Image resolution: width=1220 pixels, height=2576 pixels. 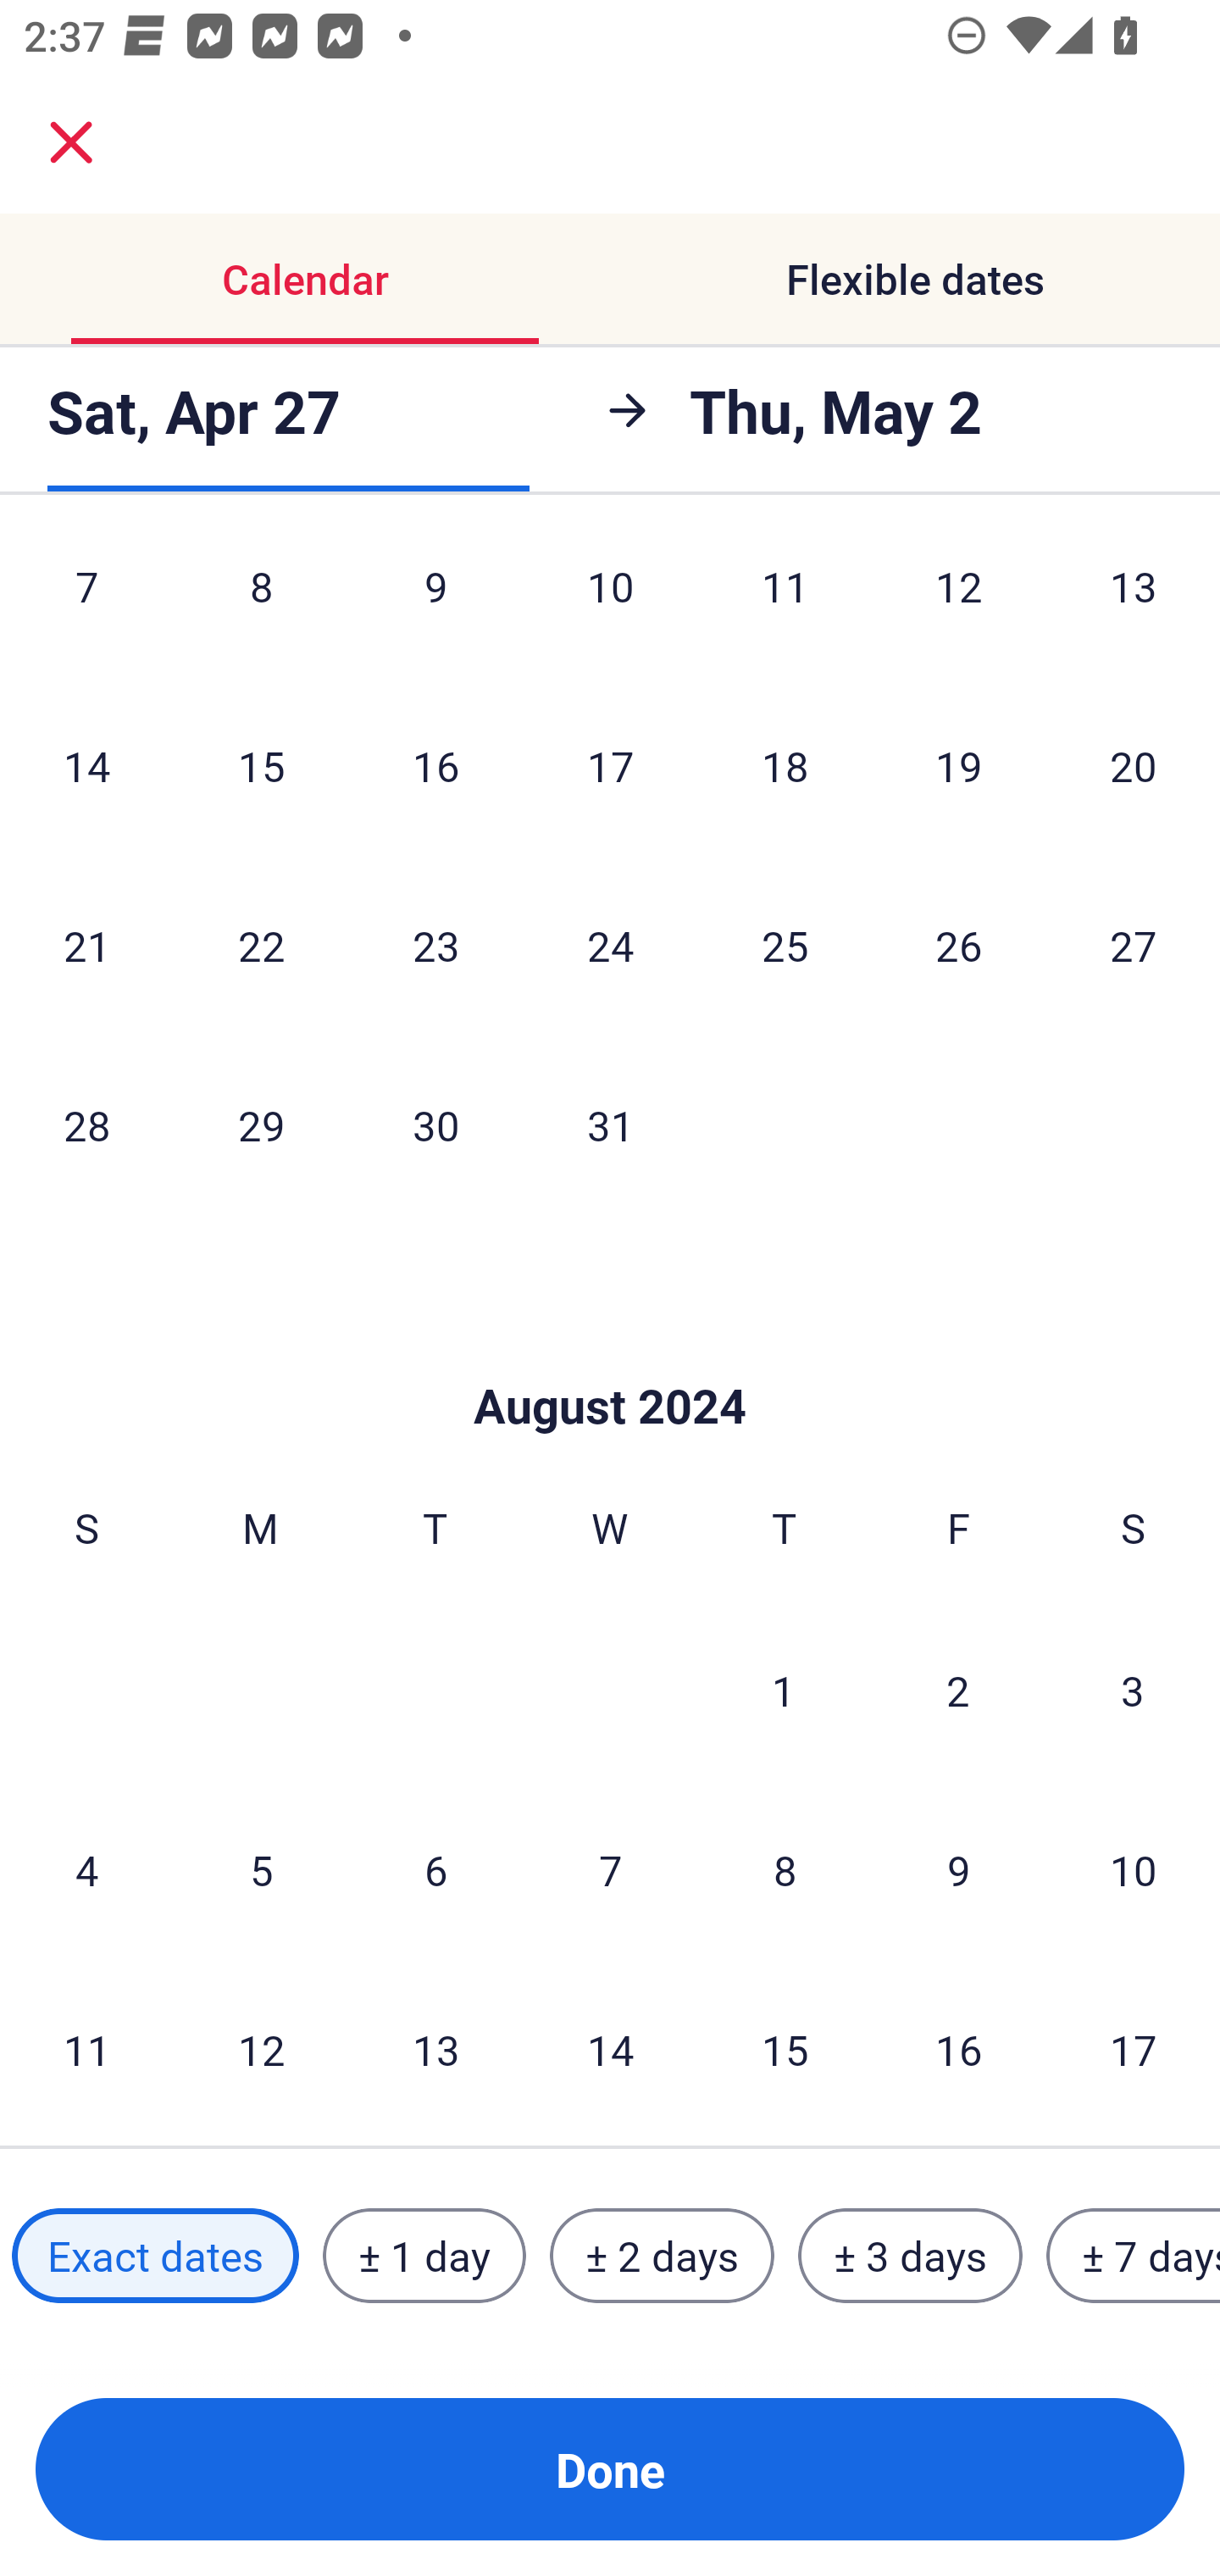 What do you see at coordinates (86, 764) in the screenshot?
I see `14 Sunday, July 14, 2024` at bounding box center [86, 764].